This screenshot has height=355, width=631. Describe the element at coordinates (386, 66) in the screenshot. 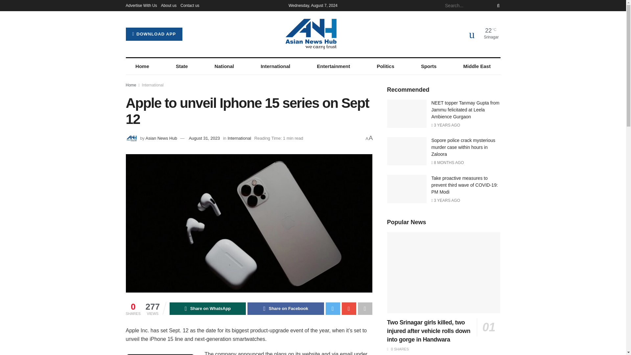

I see `Politics` at that location.